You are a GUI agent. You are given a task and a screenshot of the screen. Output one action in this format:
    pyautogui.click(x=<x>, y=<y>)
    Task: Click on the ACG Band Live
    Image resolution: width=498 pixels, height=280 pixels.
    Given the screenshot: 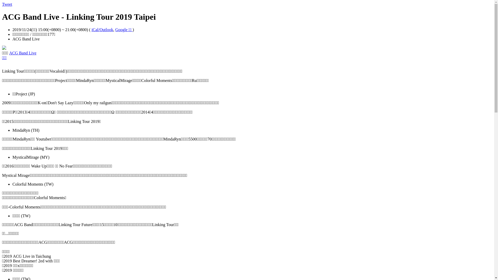 What is the action you would take?
    pyautogui.click(x=23, y=53)
    